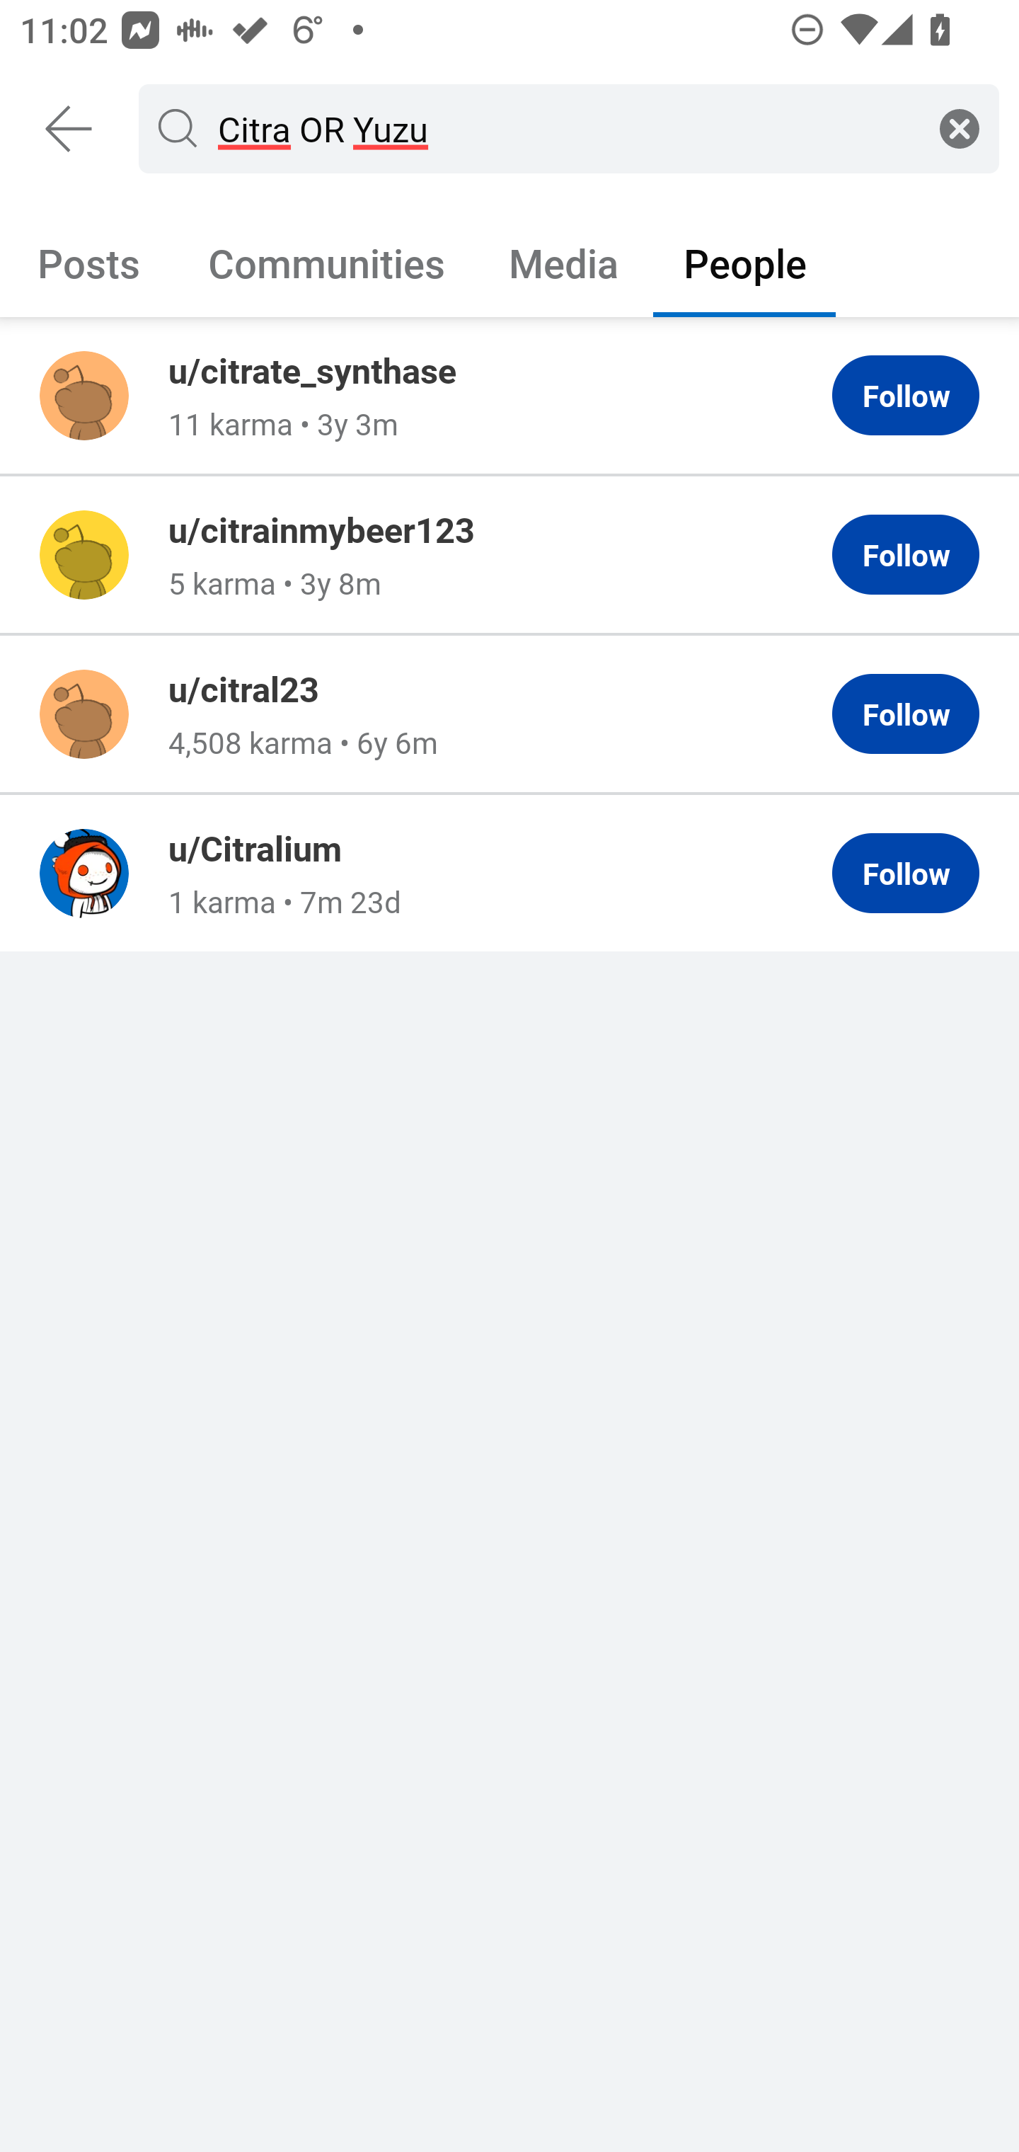 Image resolution: width=1019 pixels, height=2152 pixels. I want to click on Media, so click(564, 262).